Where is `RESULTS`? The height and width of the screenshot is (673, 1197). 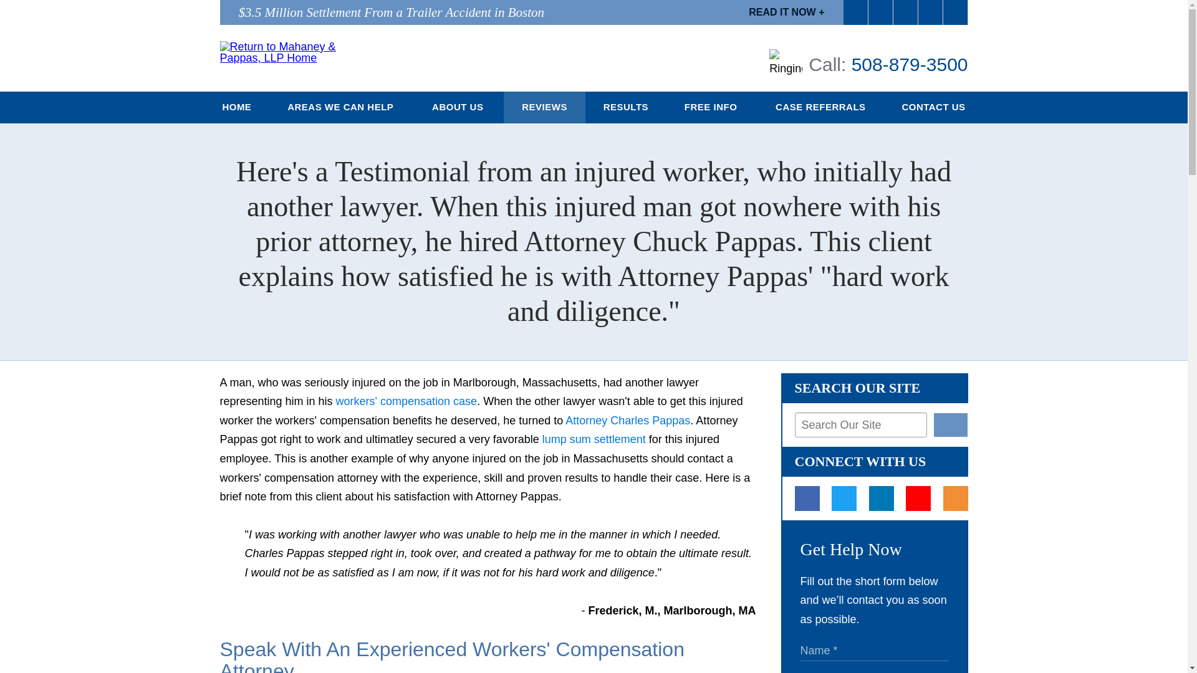 RESULTS is located at coordinates (626, 107).